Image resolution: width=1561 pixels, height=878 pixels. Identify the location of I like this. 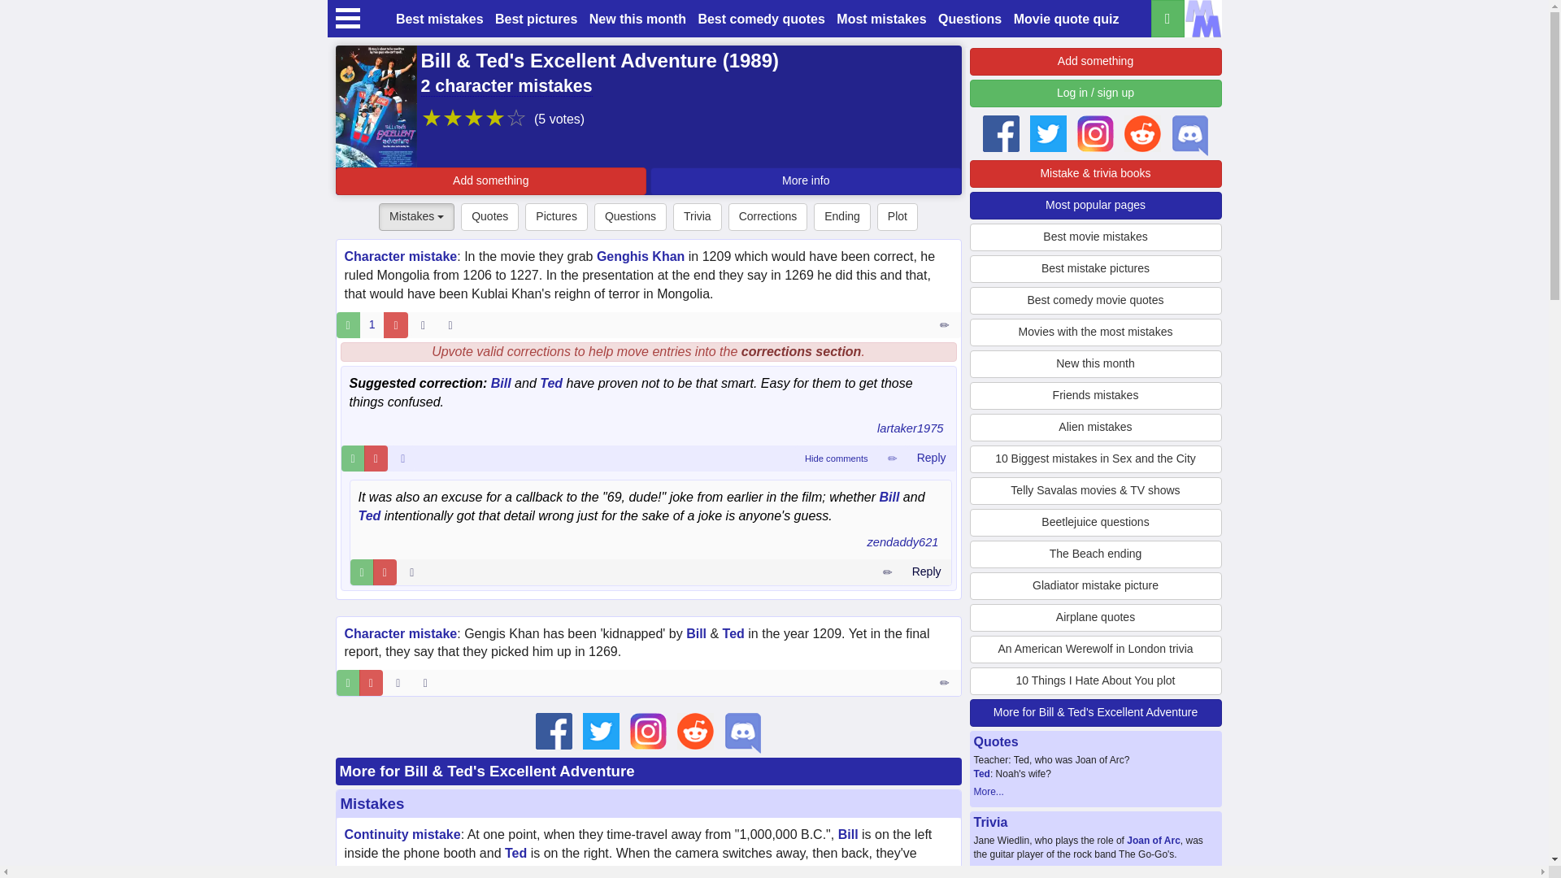
(348, 683).